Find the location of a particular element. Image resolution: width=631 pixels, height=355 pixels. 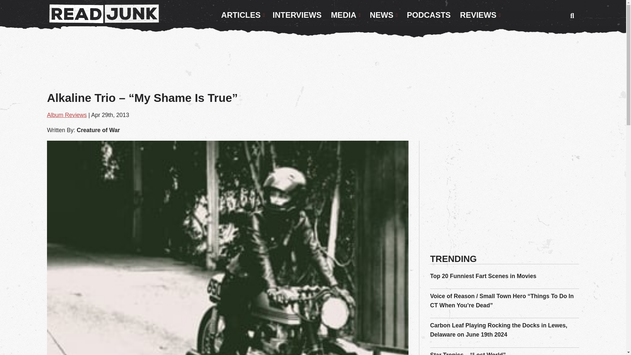

MEDIA is located at coordinates (346, 15).